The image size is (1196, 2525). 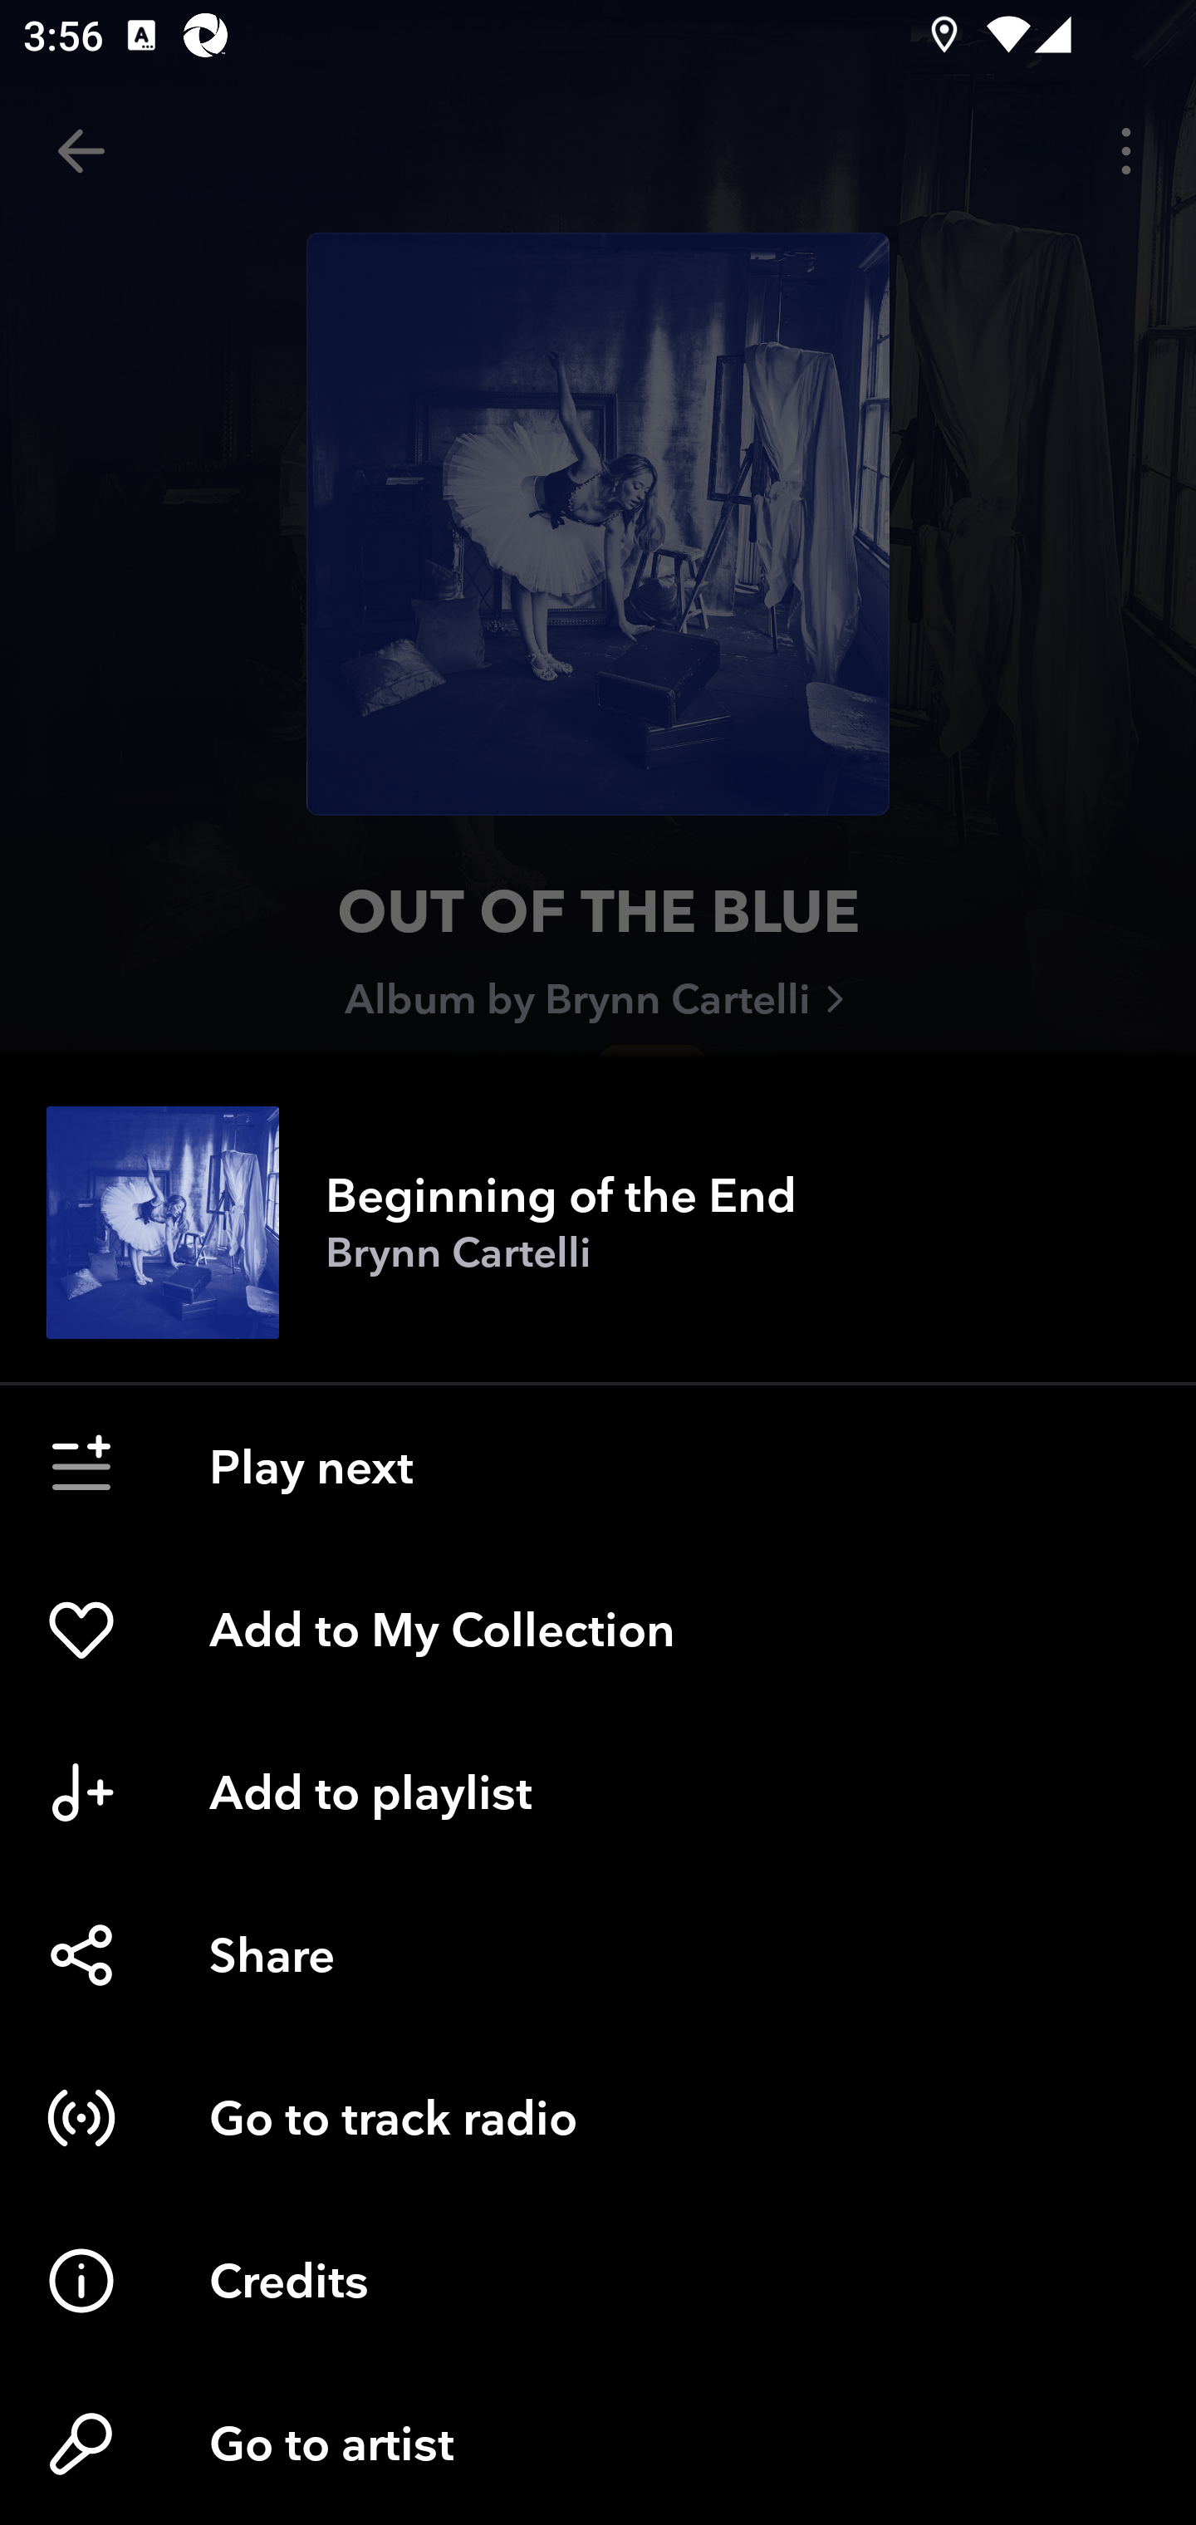 I want to click on Add to playlist, so click(x=598, y=1792).